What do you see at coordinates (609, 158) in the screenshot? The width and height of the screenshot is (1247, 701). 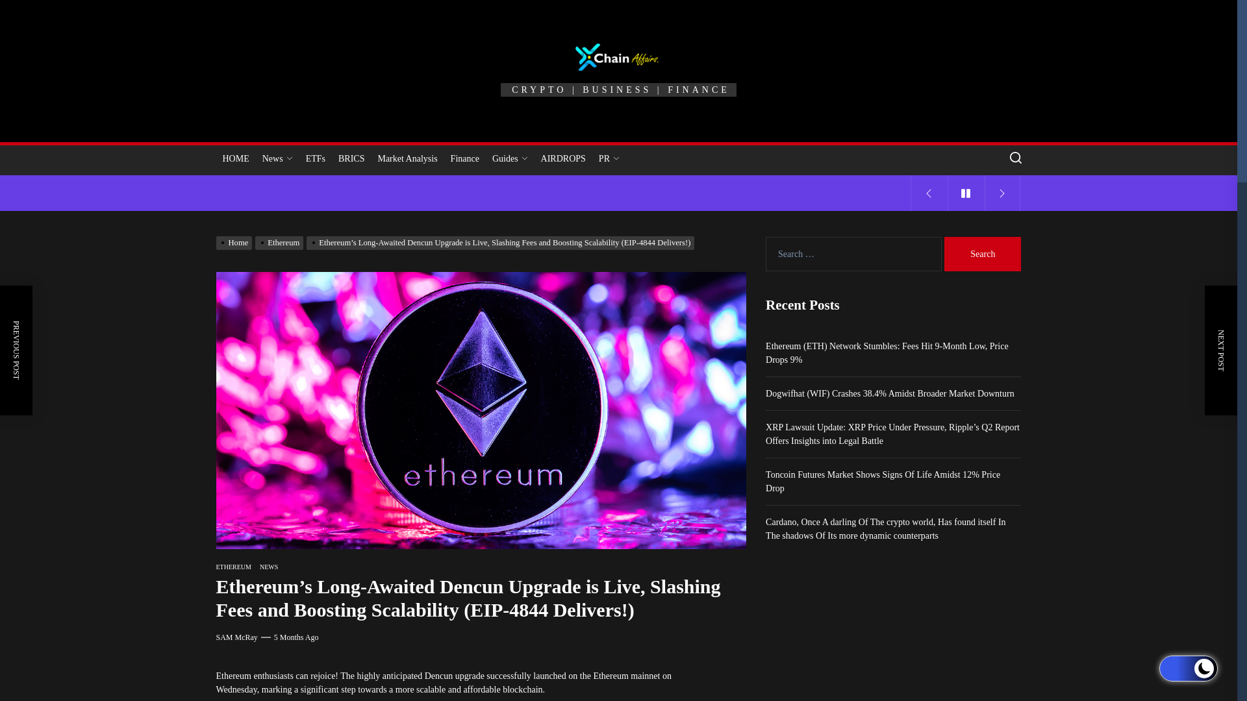 I see `PR` at bounding box center [609, 158].